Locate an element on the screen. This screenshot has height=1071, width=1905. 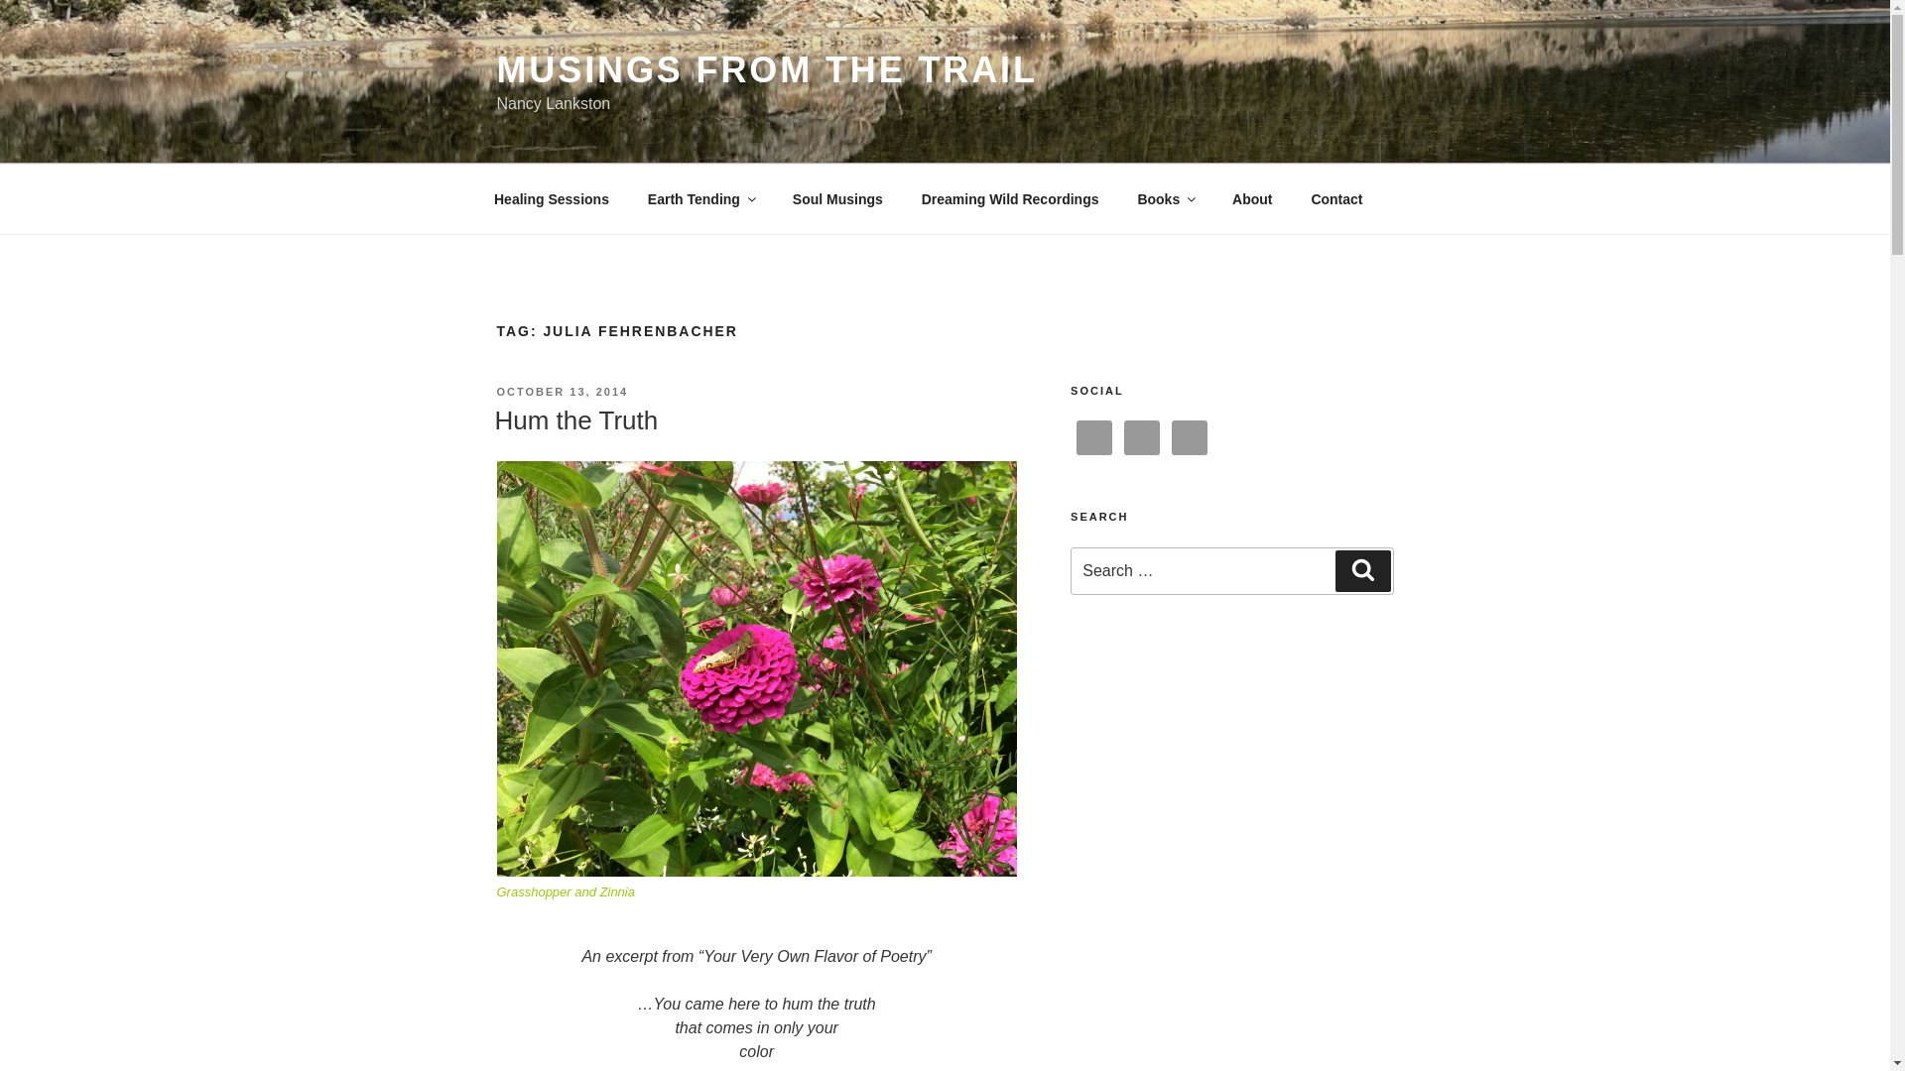
Earth Tending is located at coordinates (700, 198).